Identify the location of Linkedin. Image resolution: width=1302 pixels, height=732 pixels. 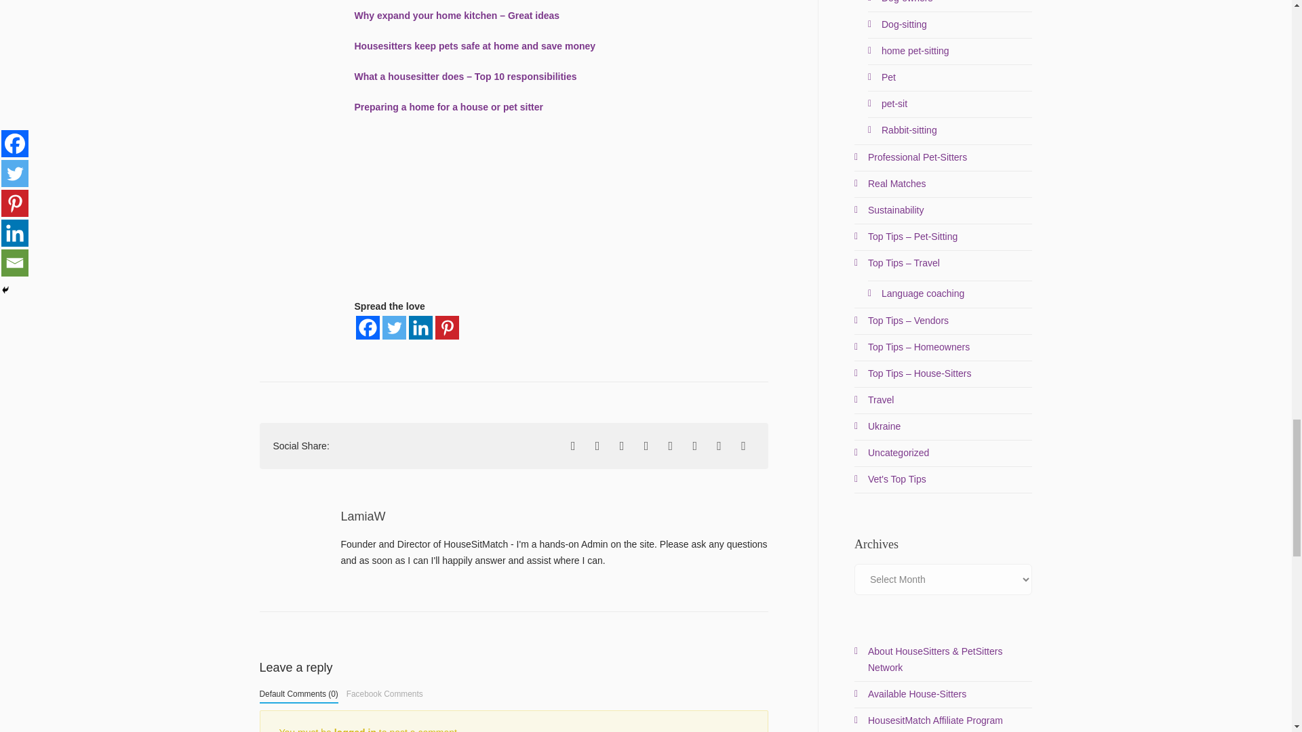
(420, 327).